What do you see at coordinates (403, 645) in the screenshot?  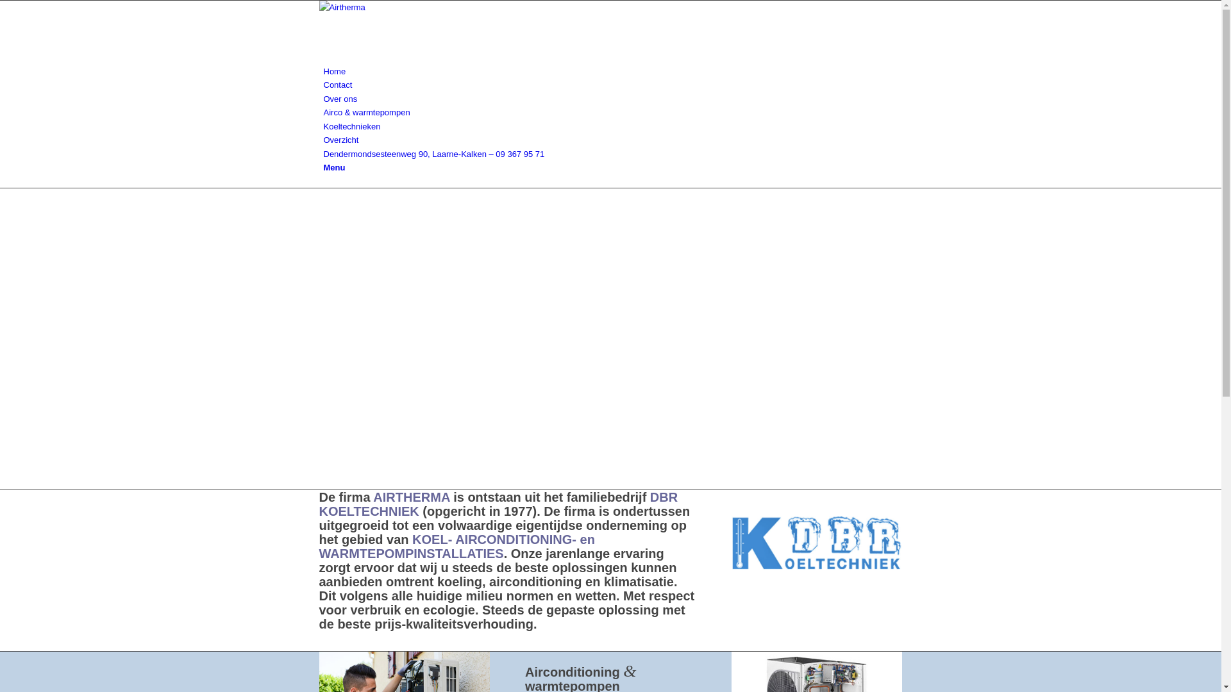 I see `Contacteer ons voor uw vragen of een offerte` at bounding box center [403, 645].